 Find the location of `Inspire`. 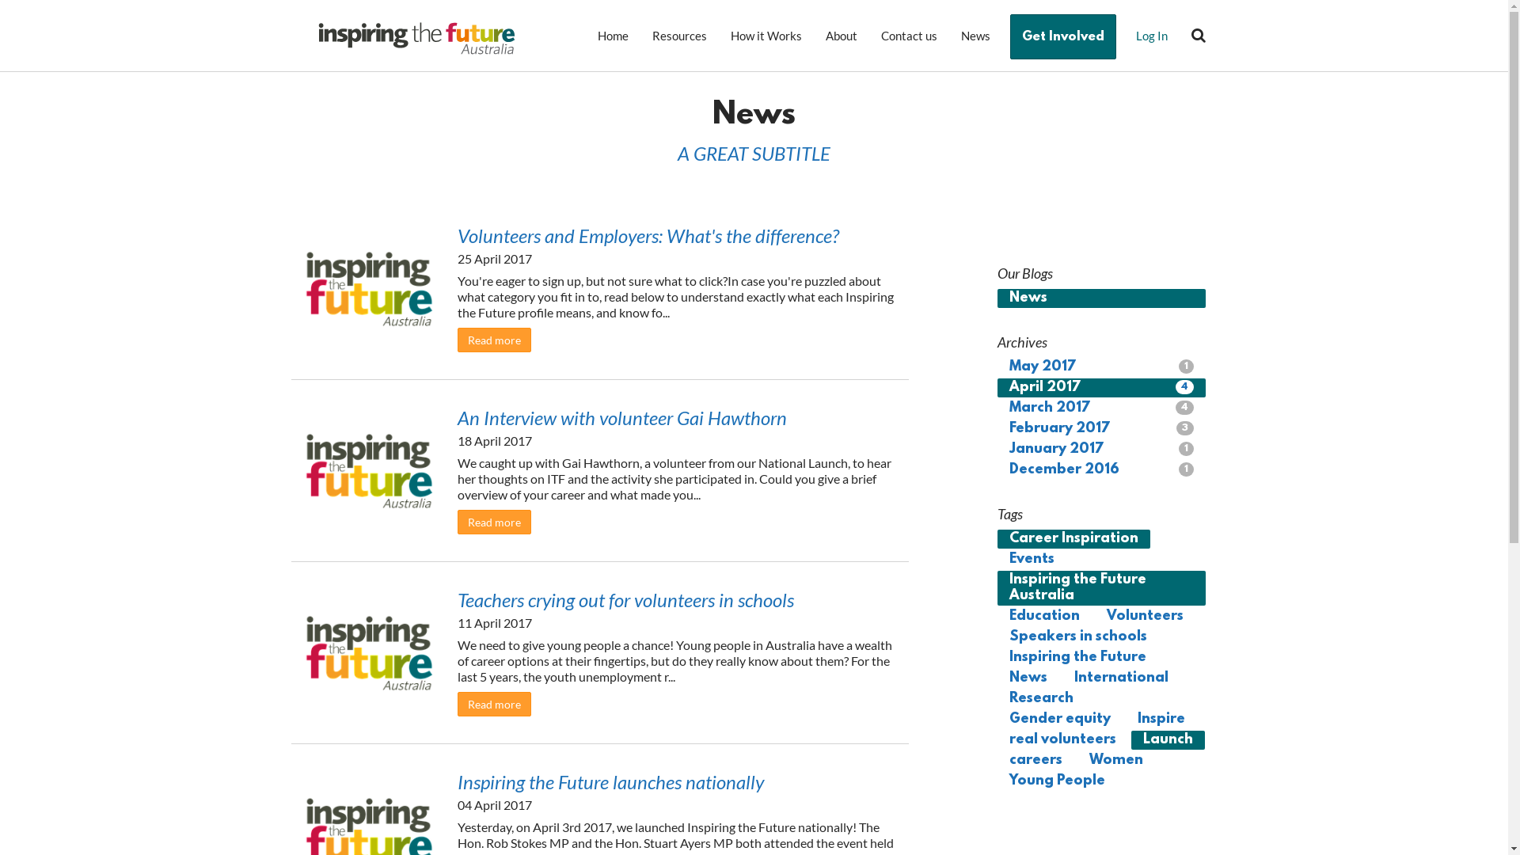

Inspire is located at coordinates (1161, 719).